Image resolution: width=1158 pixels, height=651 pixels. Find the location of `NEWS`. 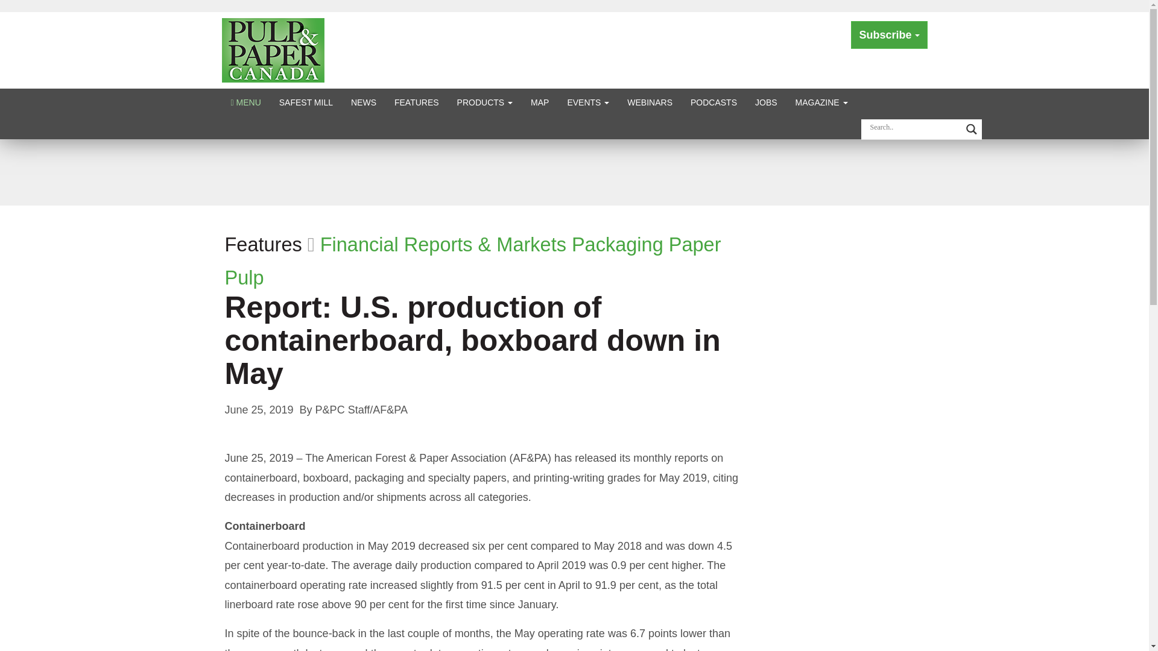

NEWS is located at coordinates (363, 102).